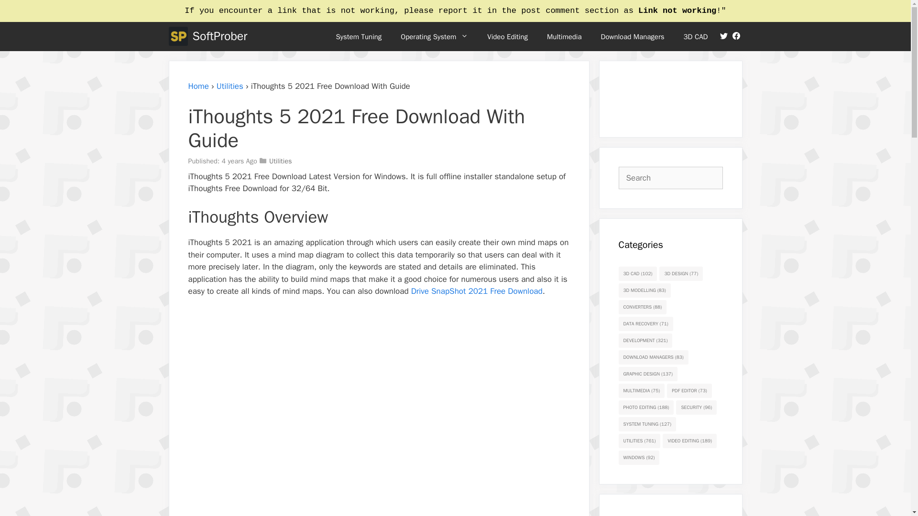  Describe the element at coordinates (671, 178) in the screenshot. I see `Search for:` at that location.